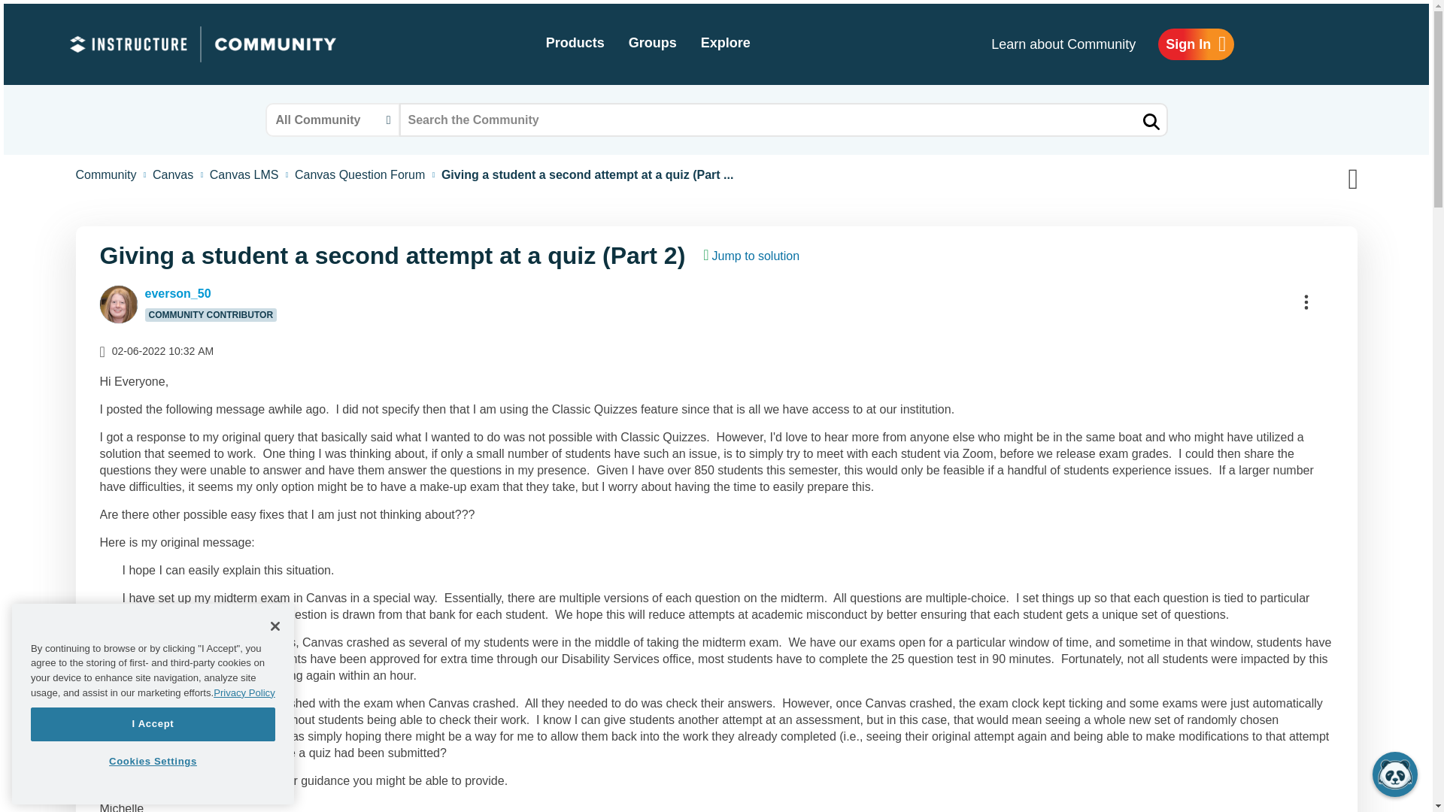 This screenshot has width=1444, height=812. Describe the element at coordinates (652, 44) in the screenshot. I see `Groups` at that location.